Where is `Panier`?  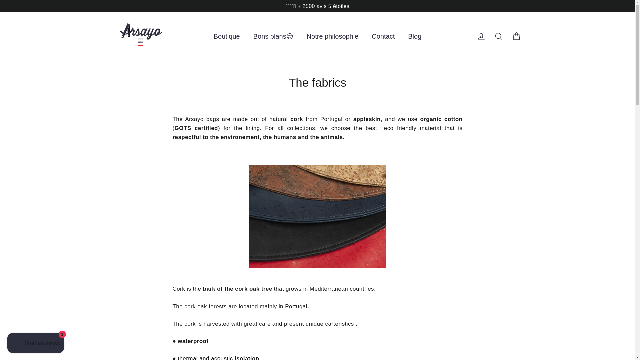
Panier is located at coordinates (516, 36).